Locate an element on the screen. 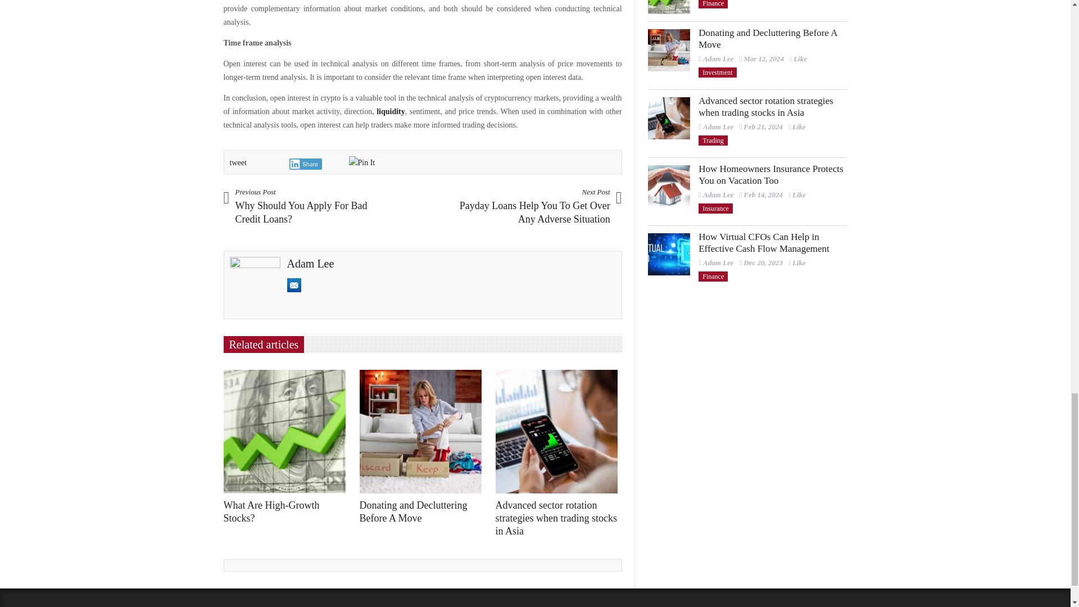 Image resolution: width=1079 pixels, height=607 pixels. Pin It is located at coordinates (361, 163).